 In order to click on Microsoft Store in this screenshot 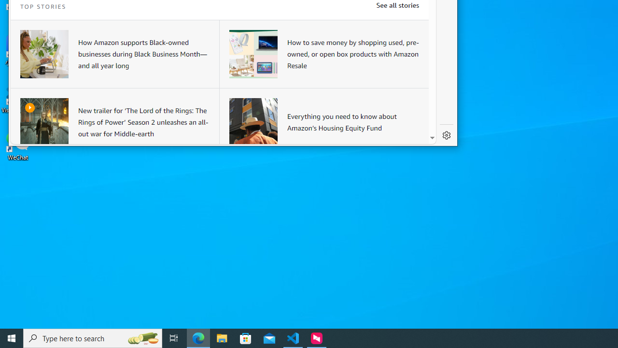, I will do `click(246, 338)`.